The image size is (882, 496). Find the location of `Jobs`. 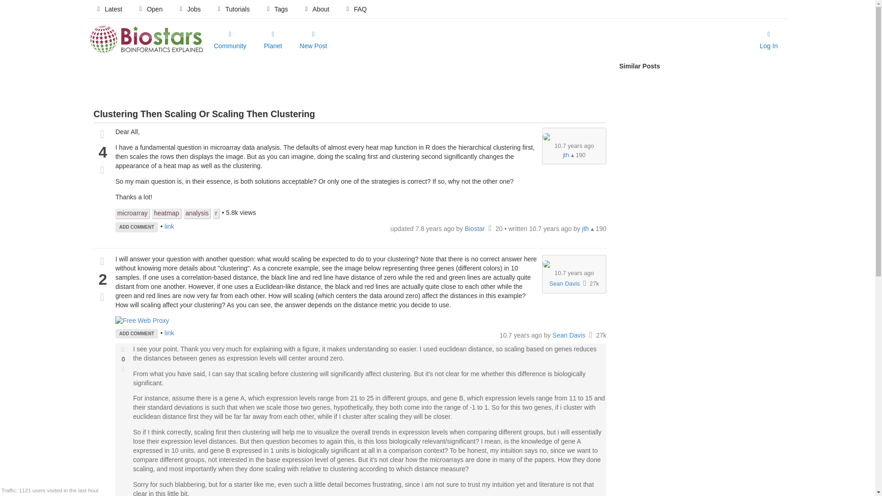

Jobs is located at coordinates (189, 9).